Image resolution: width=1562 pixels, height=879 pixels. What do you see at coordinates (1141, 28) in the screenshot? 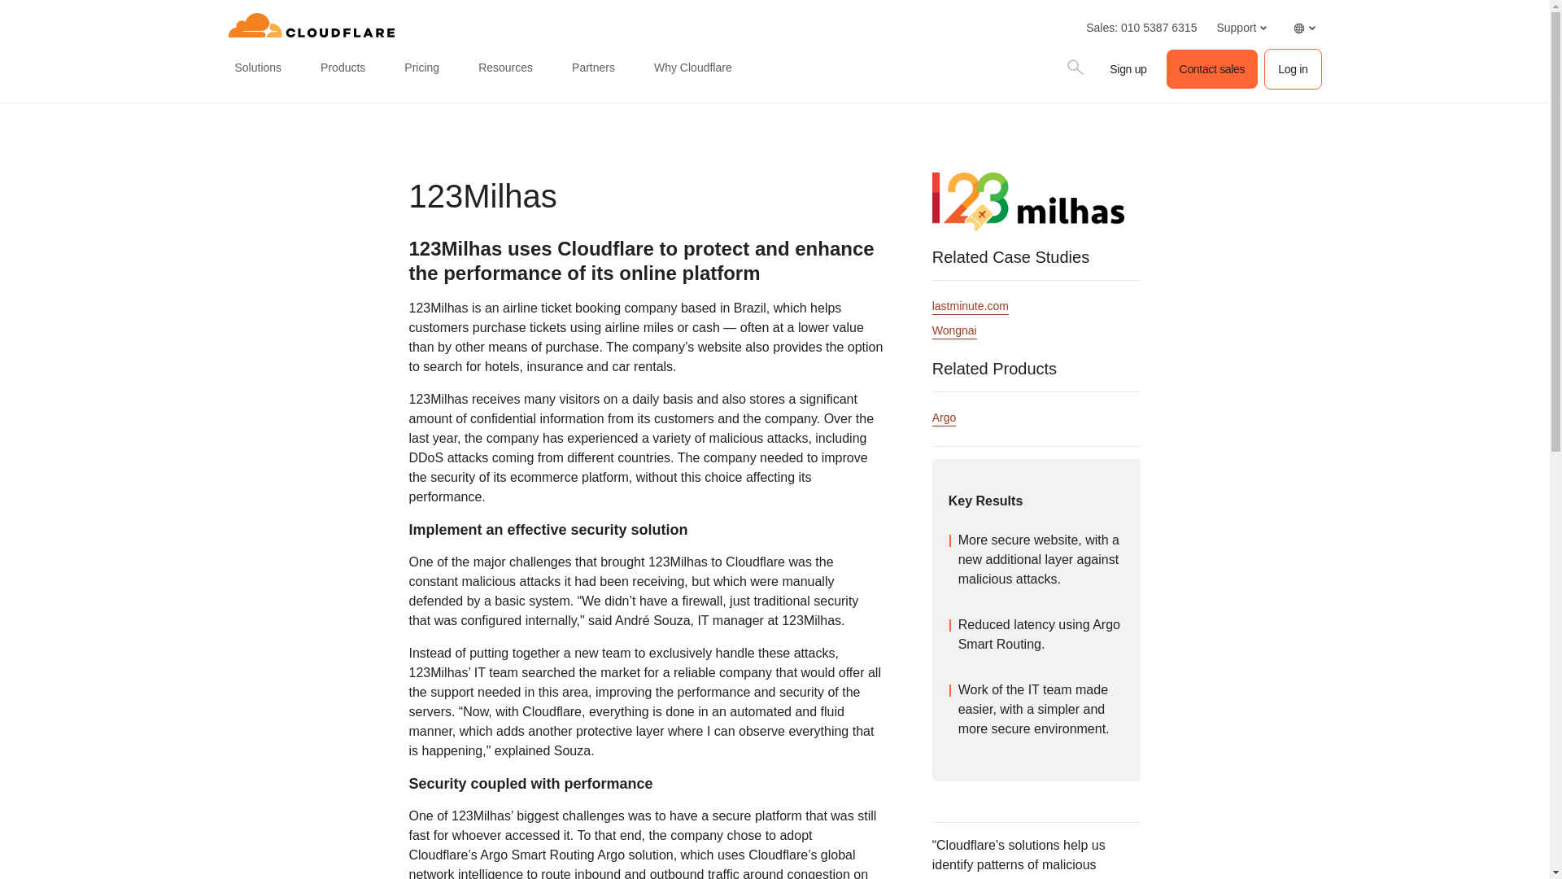
I see `Sales: 010 5387 6315` at bounding box center [1141, 28].